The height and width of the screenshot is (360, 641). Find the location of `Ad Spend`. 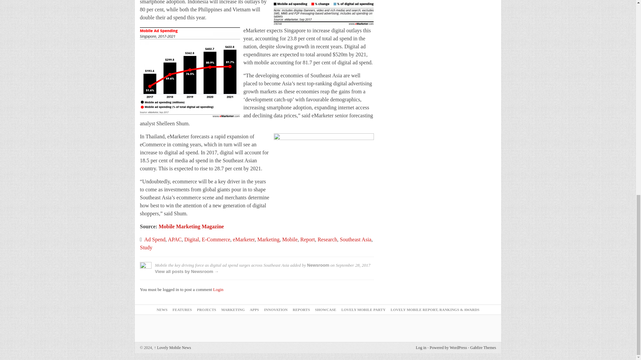

Ad Spend is located at coordinates (155, 239).